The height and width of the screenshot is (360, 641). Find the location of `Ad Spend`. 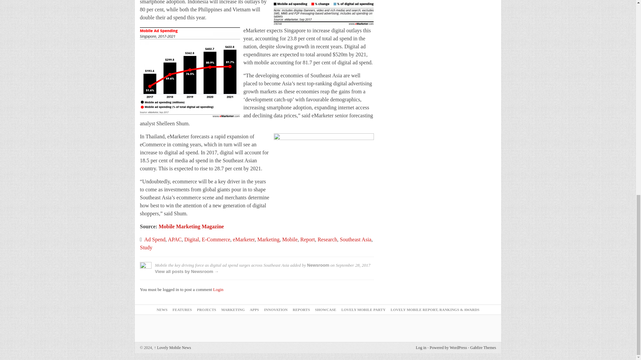

Ad Spend is located at coordinates (155, 239).